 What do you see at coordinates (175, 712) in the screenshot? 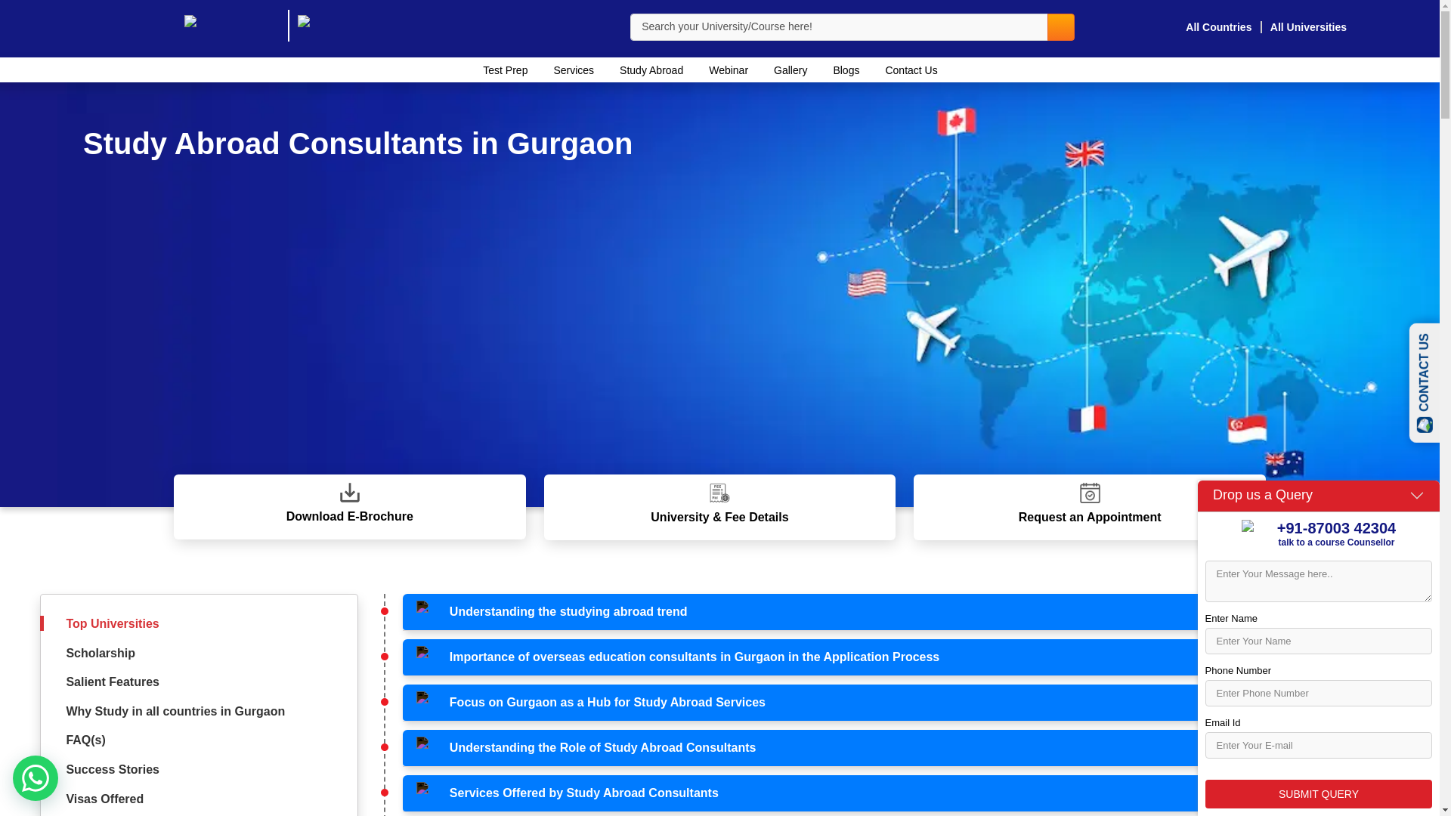
I see `Why Study in all countries in Gurgaon` at bounding box center [175, 712].